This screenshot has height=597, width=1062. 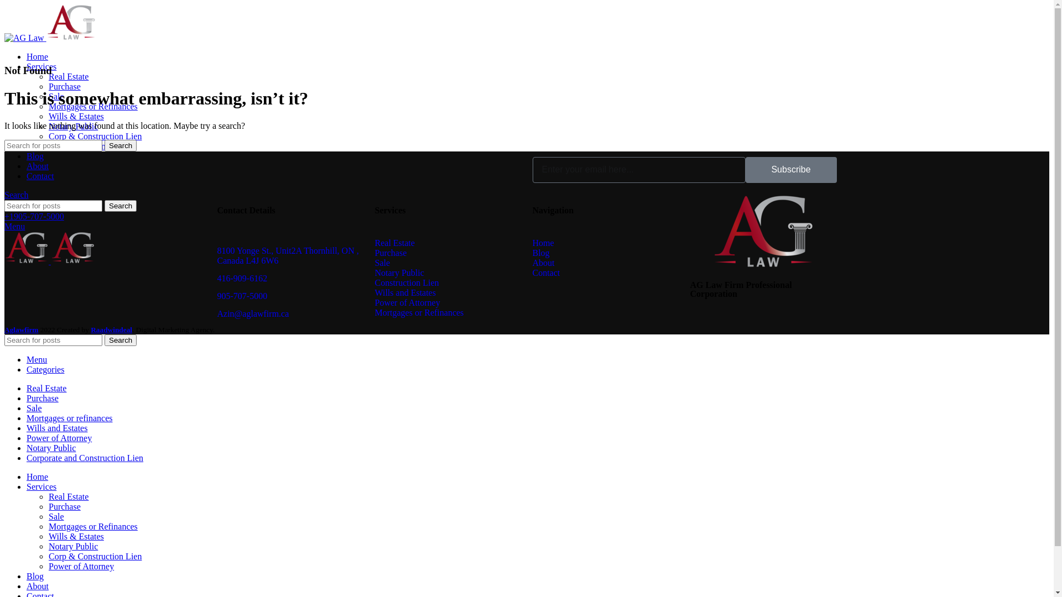 What do you see at coordinates (53, 341) in the screenshot?
I see `Search for posts` at bounding box center [53, 341].